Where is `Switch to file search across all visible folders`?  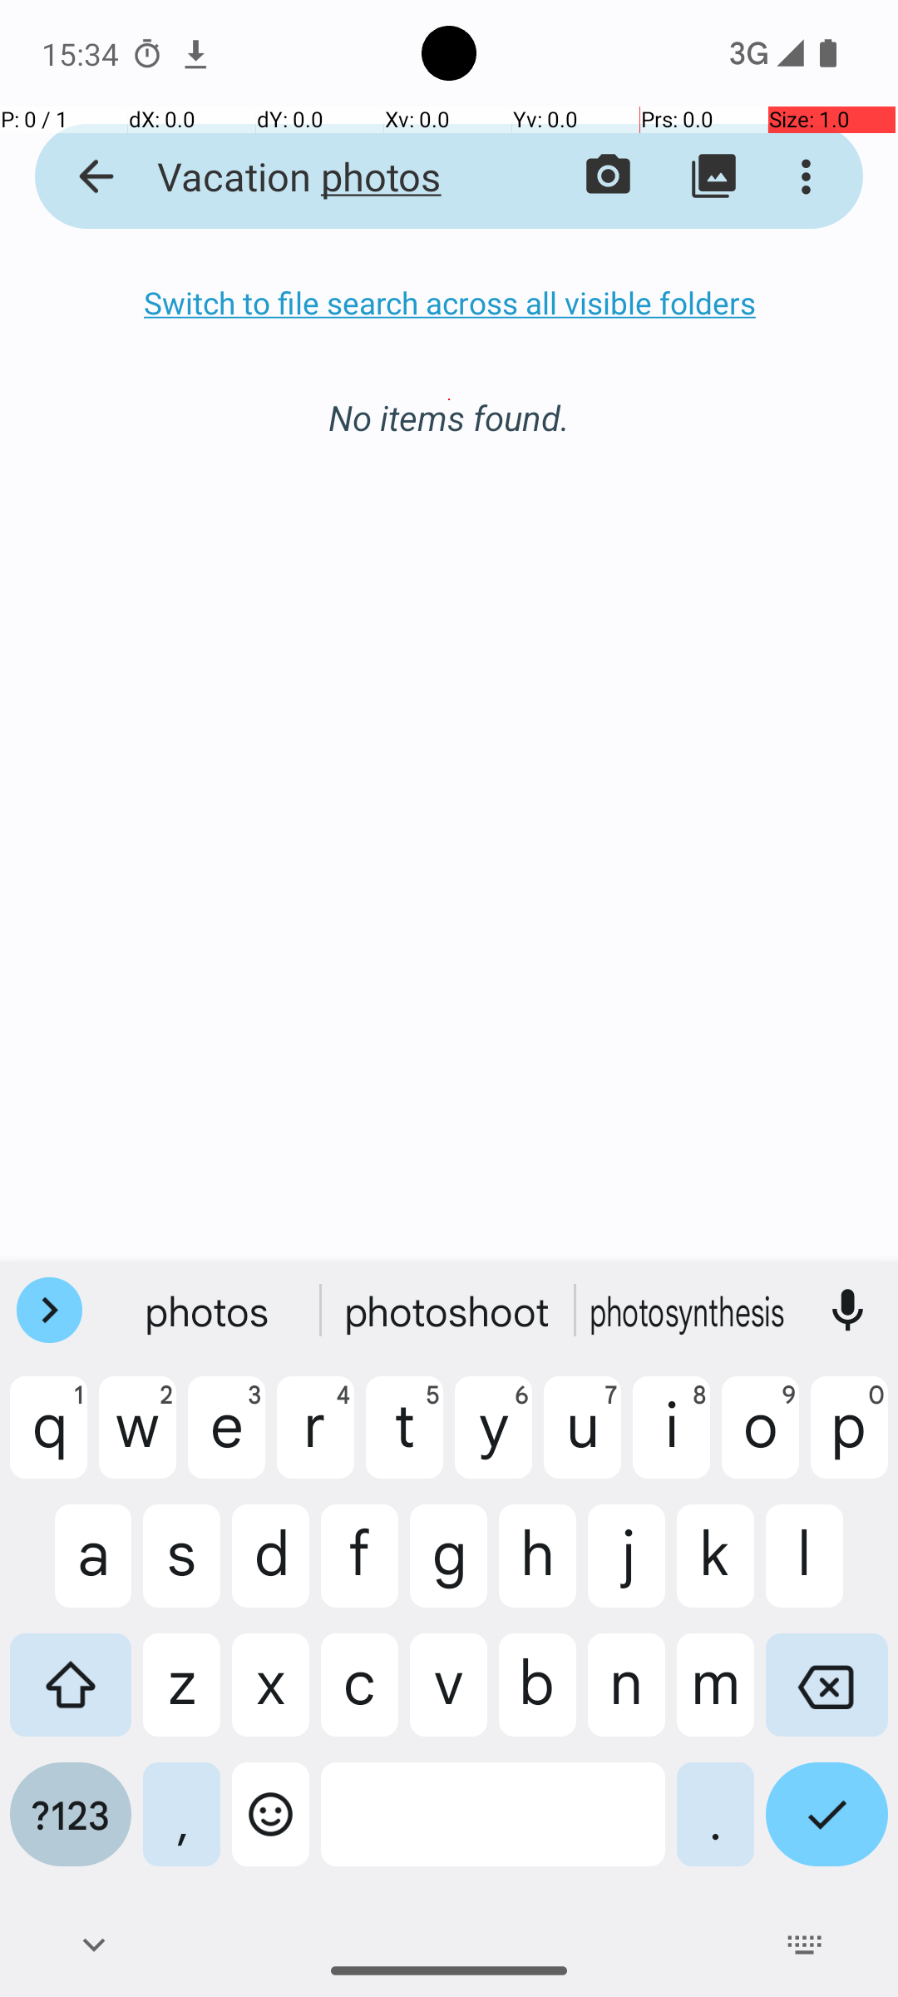
Switch to file search across all visible folders is located at coordinates (449, 303).